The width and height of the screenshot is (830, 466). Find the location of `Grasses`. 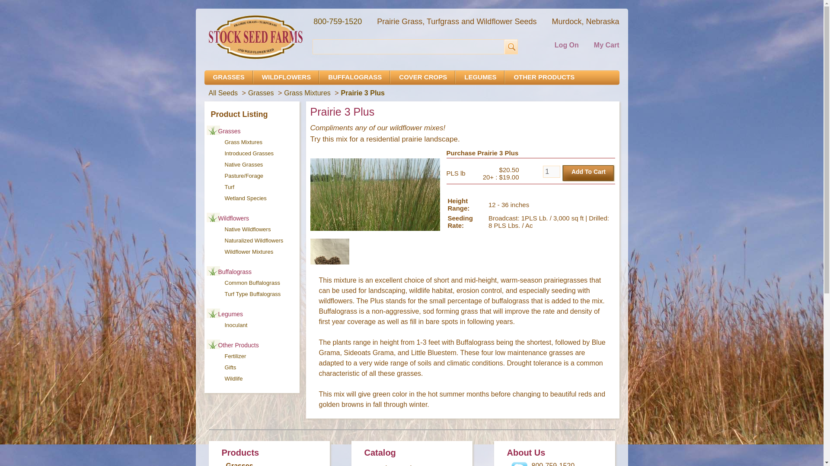

Grasses is located at coordinates (262, 93).